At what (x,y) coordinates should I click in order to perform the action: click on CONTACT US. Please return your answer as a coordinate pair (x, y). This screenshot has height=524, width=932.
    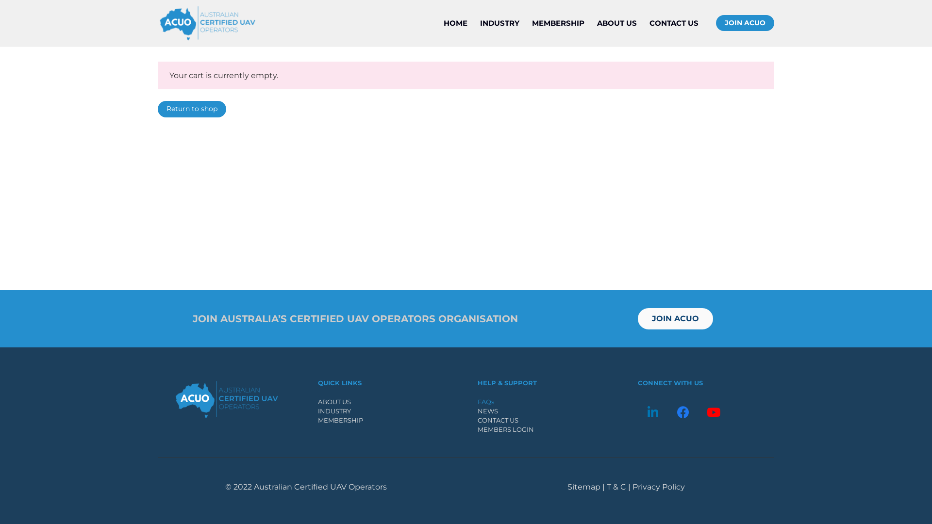
    Looking at the image, I should click on (674, 23).